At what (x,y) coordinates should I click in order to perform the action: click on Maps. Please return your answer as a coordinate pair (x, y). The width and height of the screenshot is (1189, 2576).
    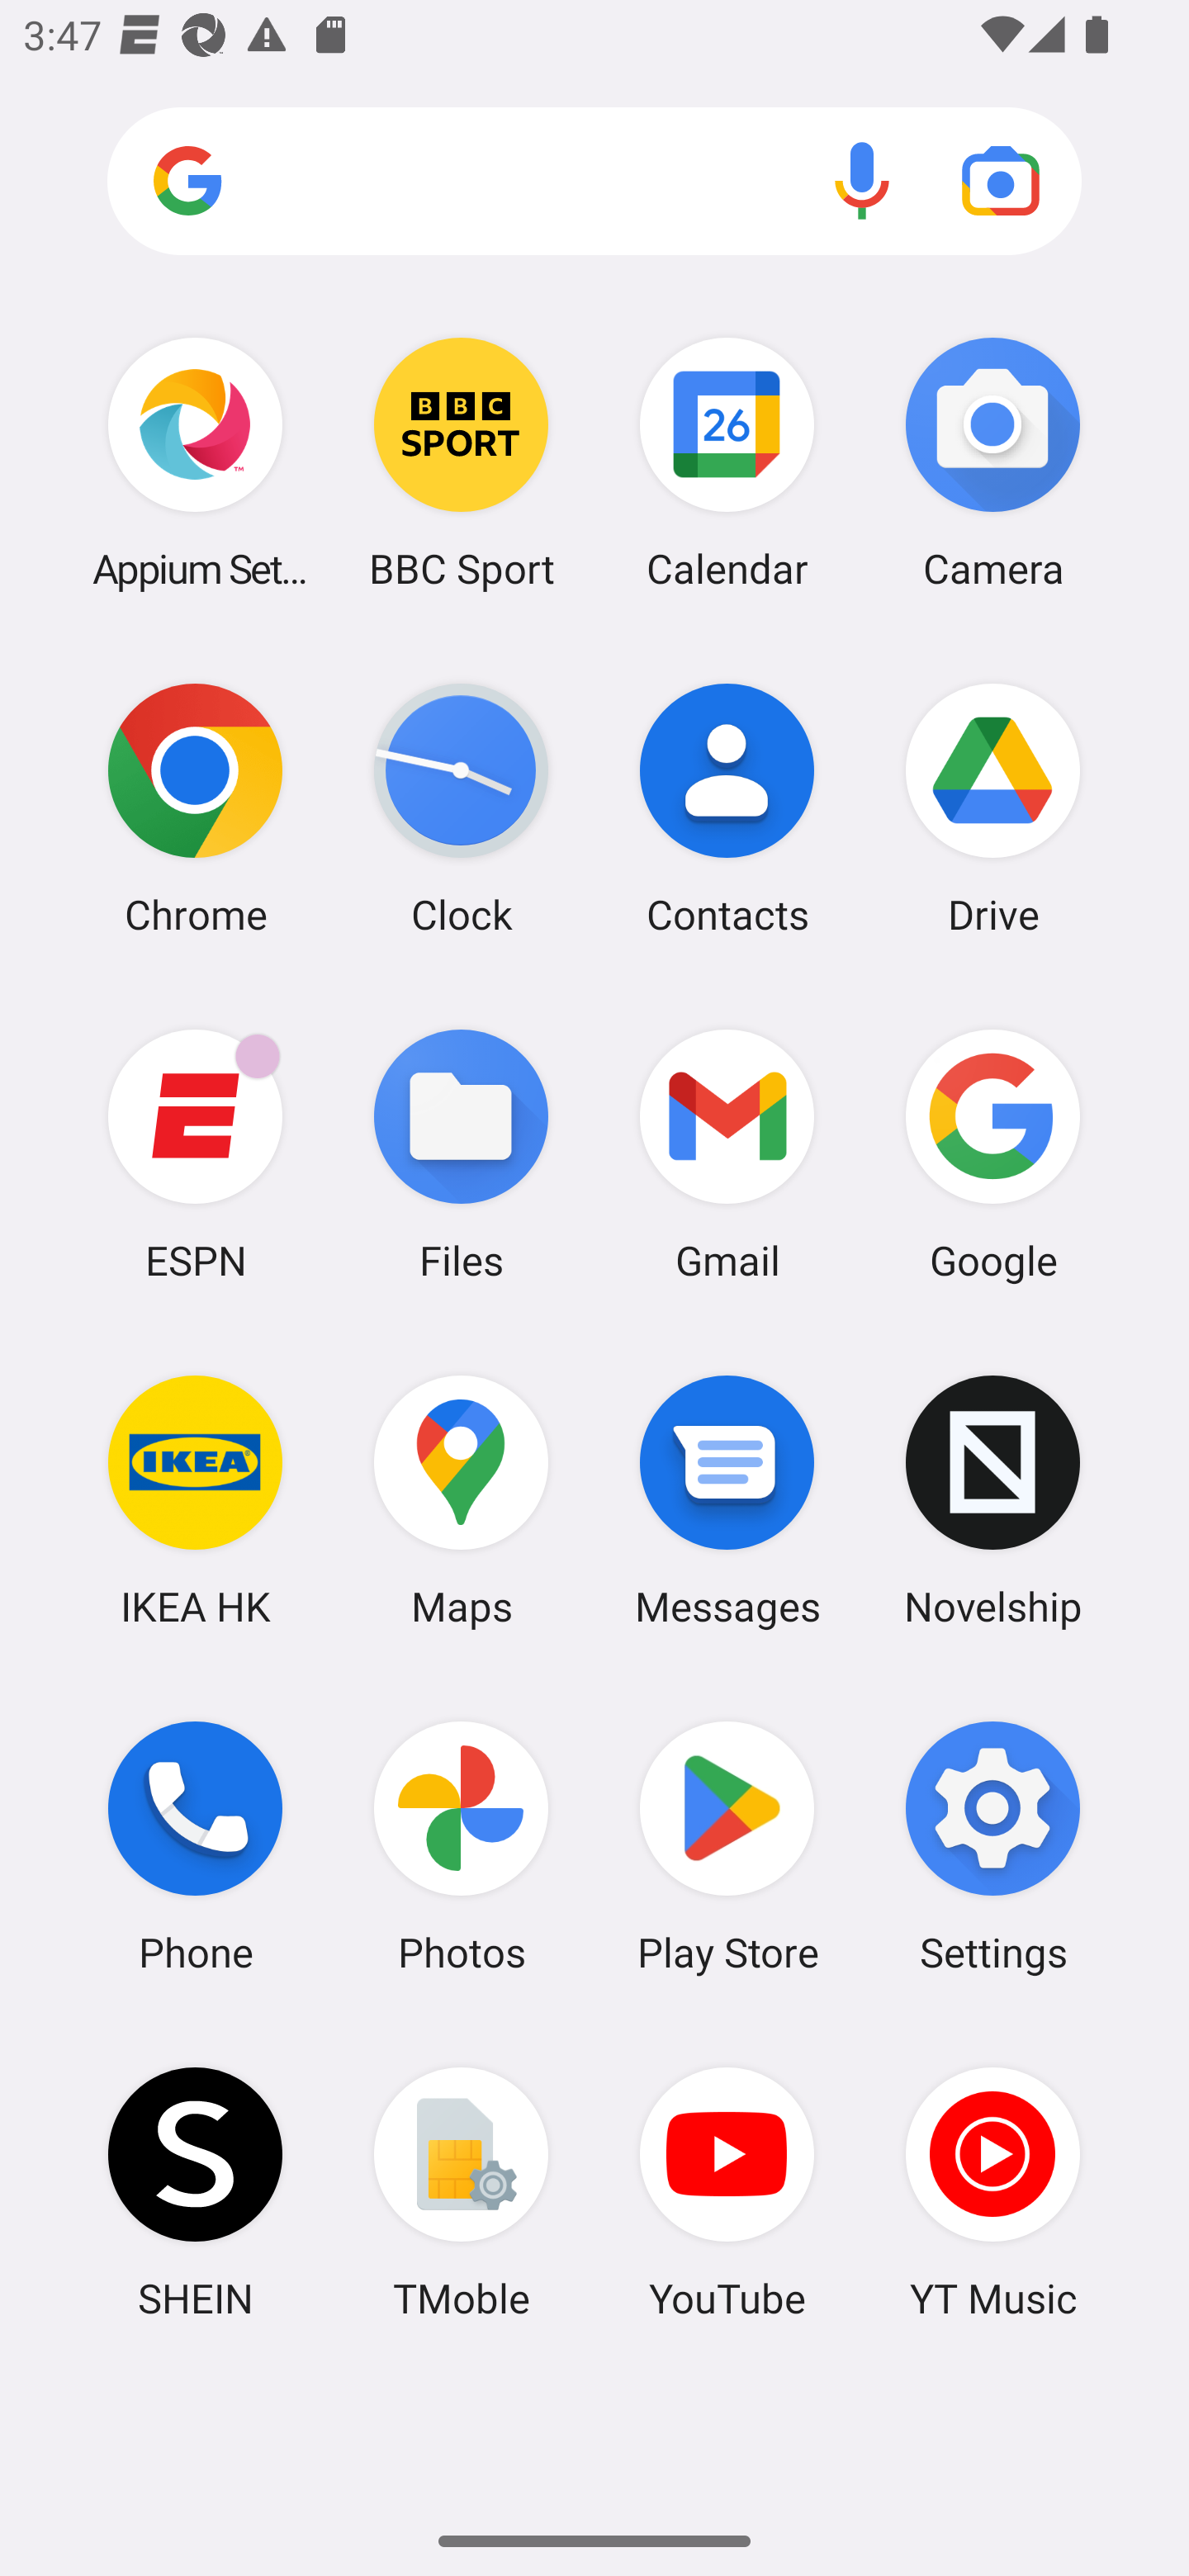
    Looking at the image, I should click on (461, 1500).